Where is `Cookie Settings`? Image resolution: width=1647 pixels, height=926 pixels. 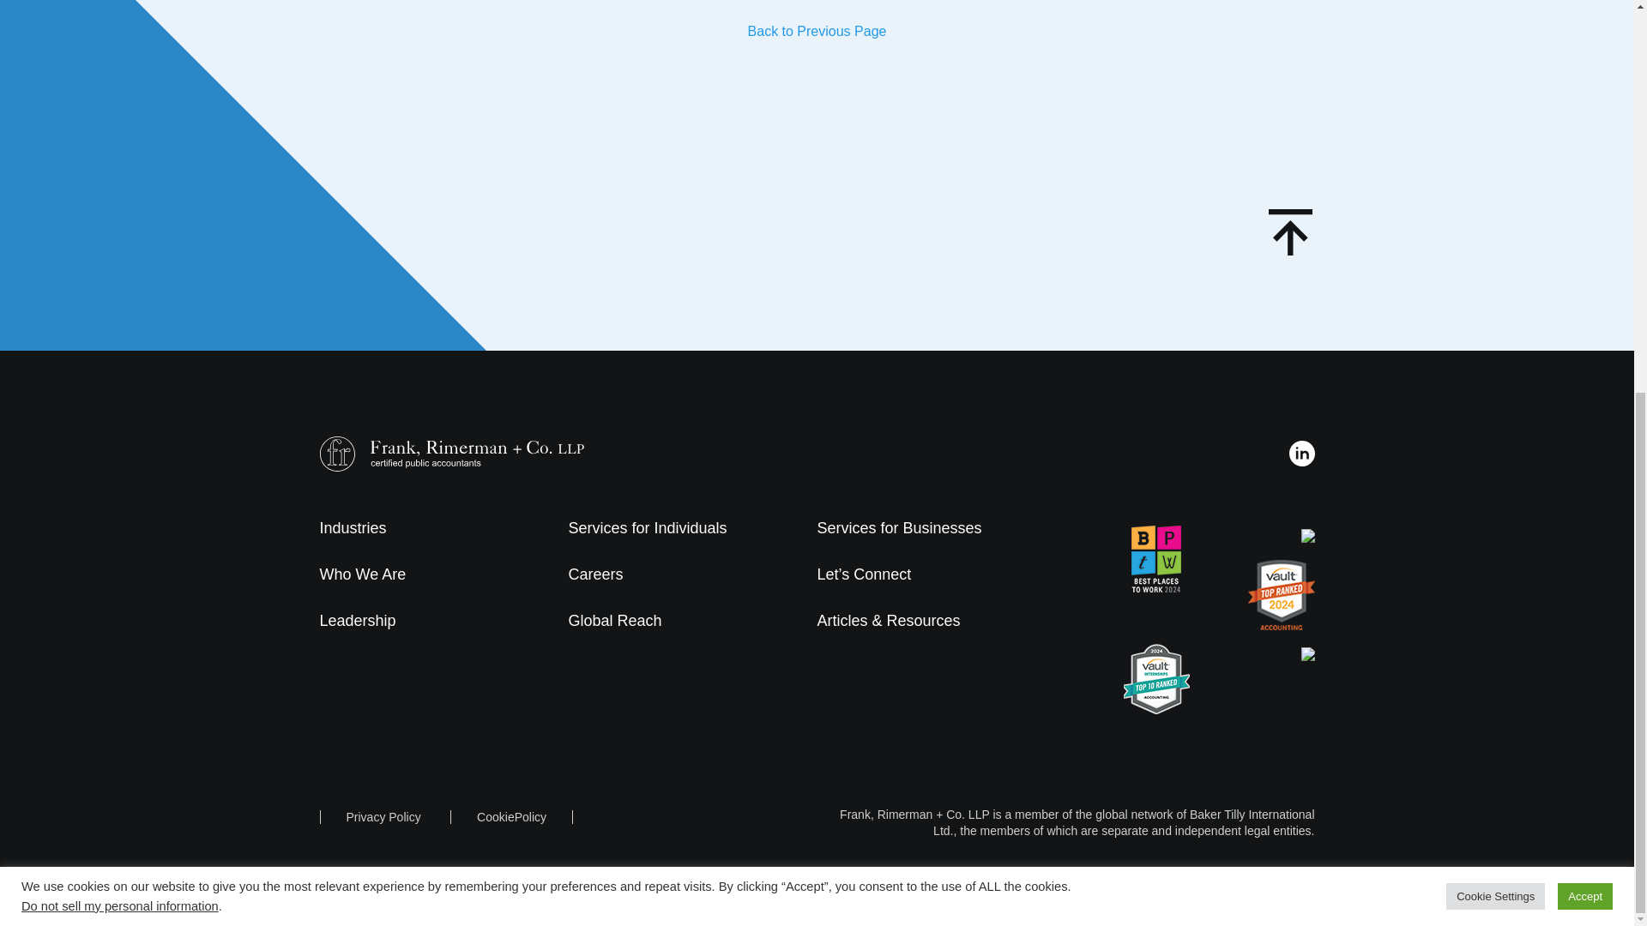
Cookie Settings is located at coordinates (1494, 221).